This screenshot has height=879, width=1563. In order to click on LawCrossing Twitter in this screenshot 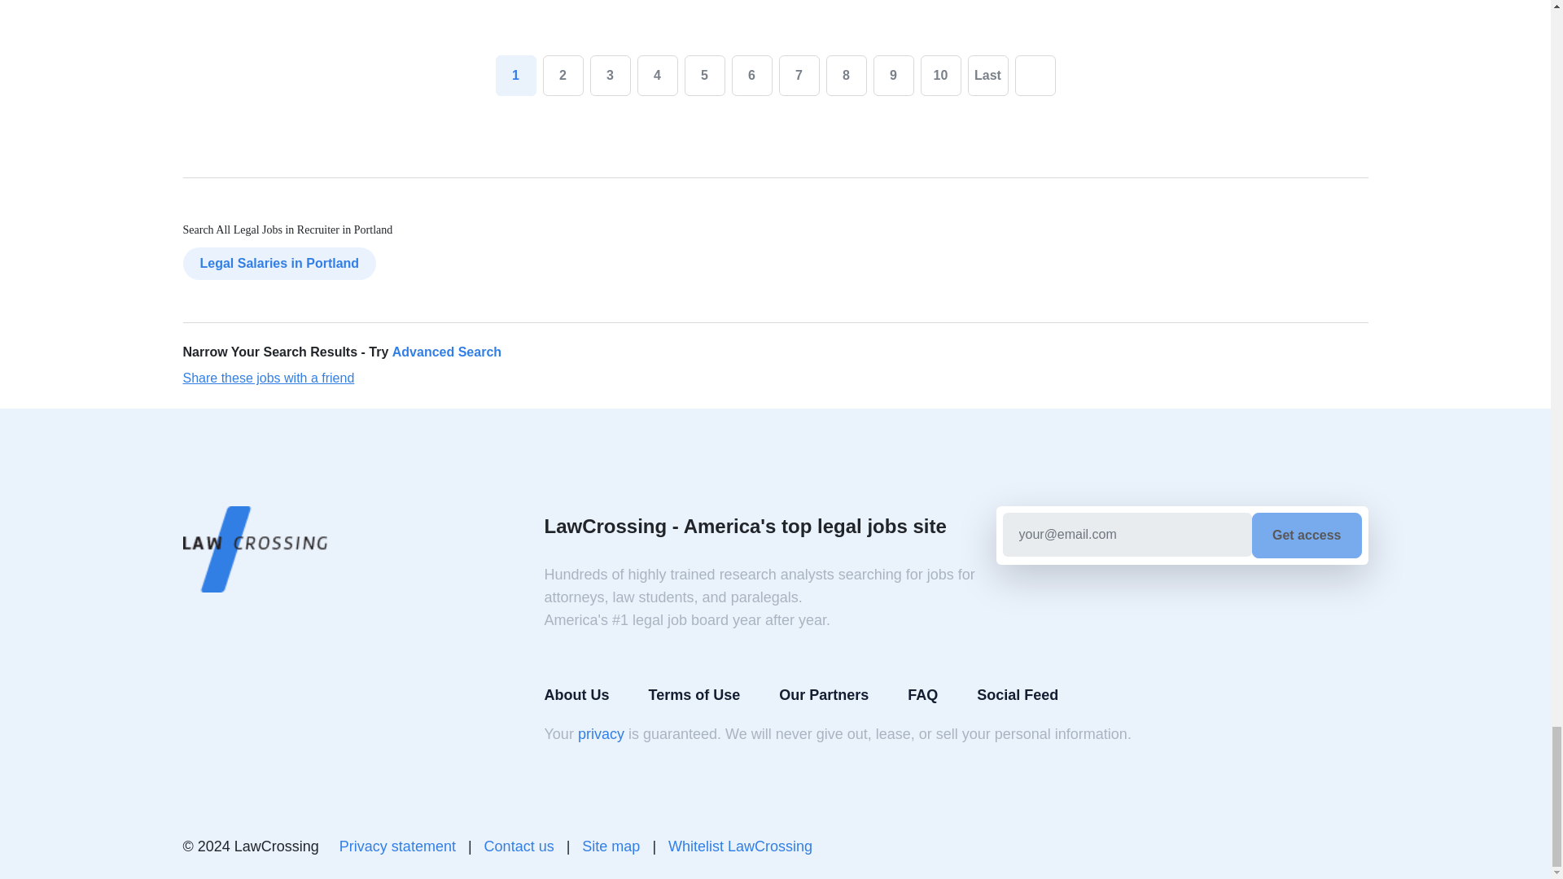, I will do `click(1355, 846)`.